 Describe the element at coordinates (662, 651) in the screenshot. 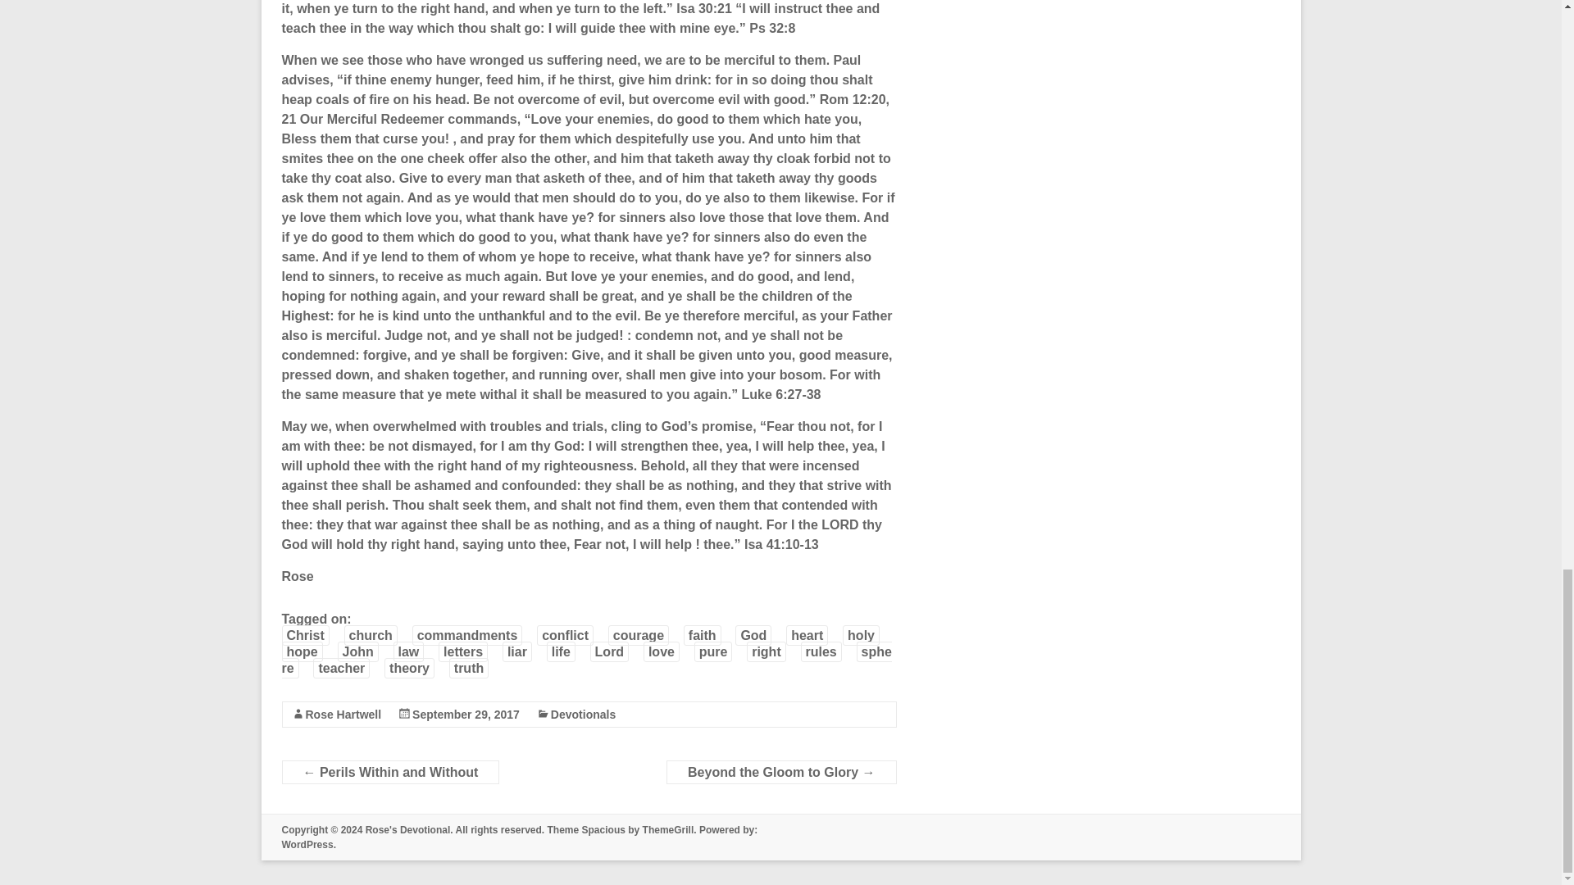

I see `love` at that location.